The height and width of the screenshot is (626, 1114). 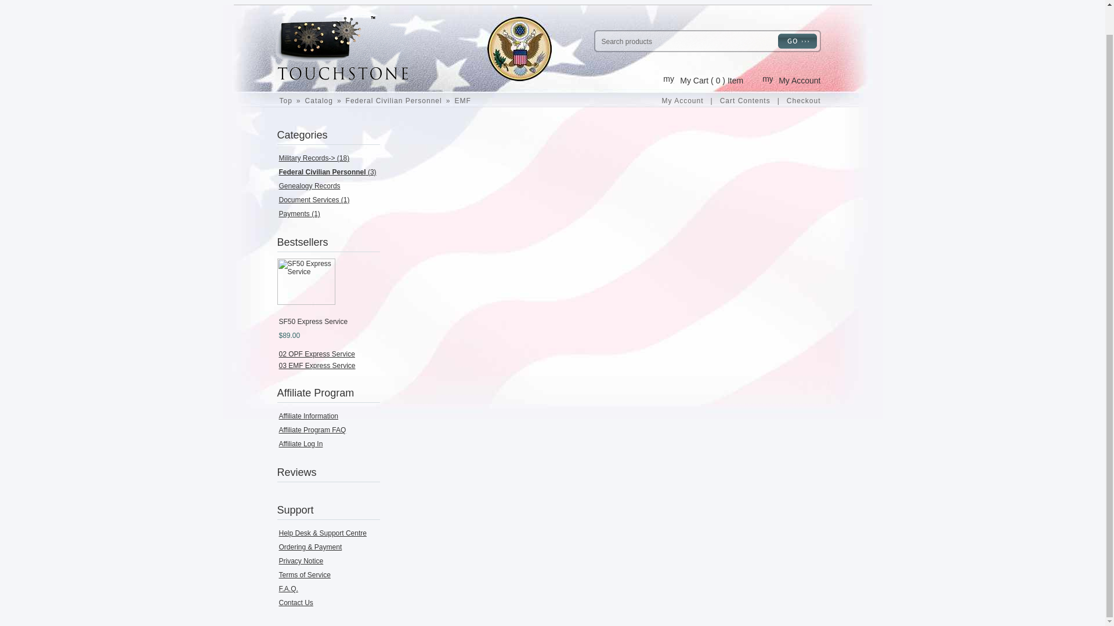 What do you see at coordinates (745, 101) in the screenshot?
I see `Cart Contents` at bounding box center [745, 101].